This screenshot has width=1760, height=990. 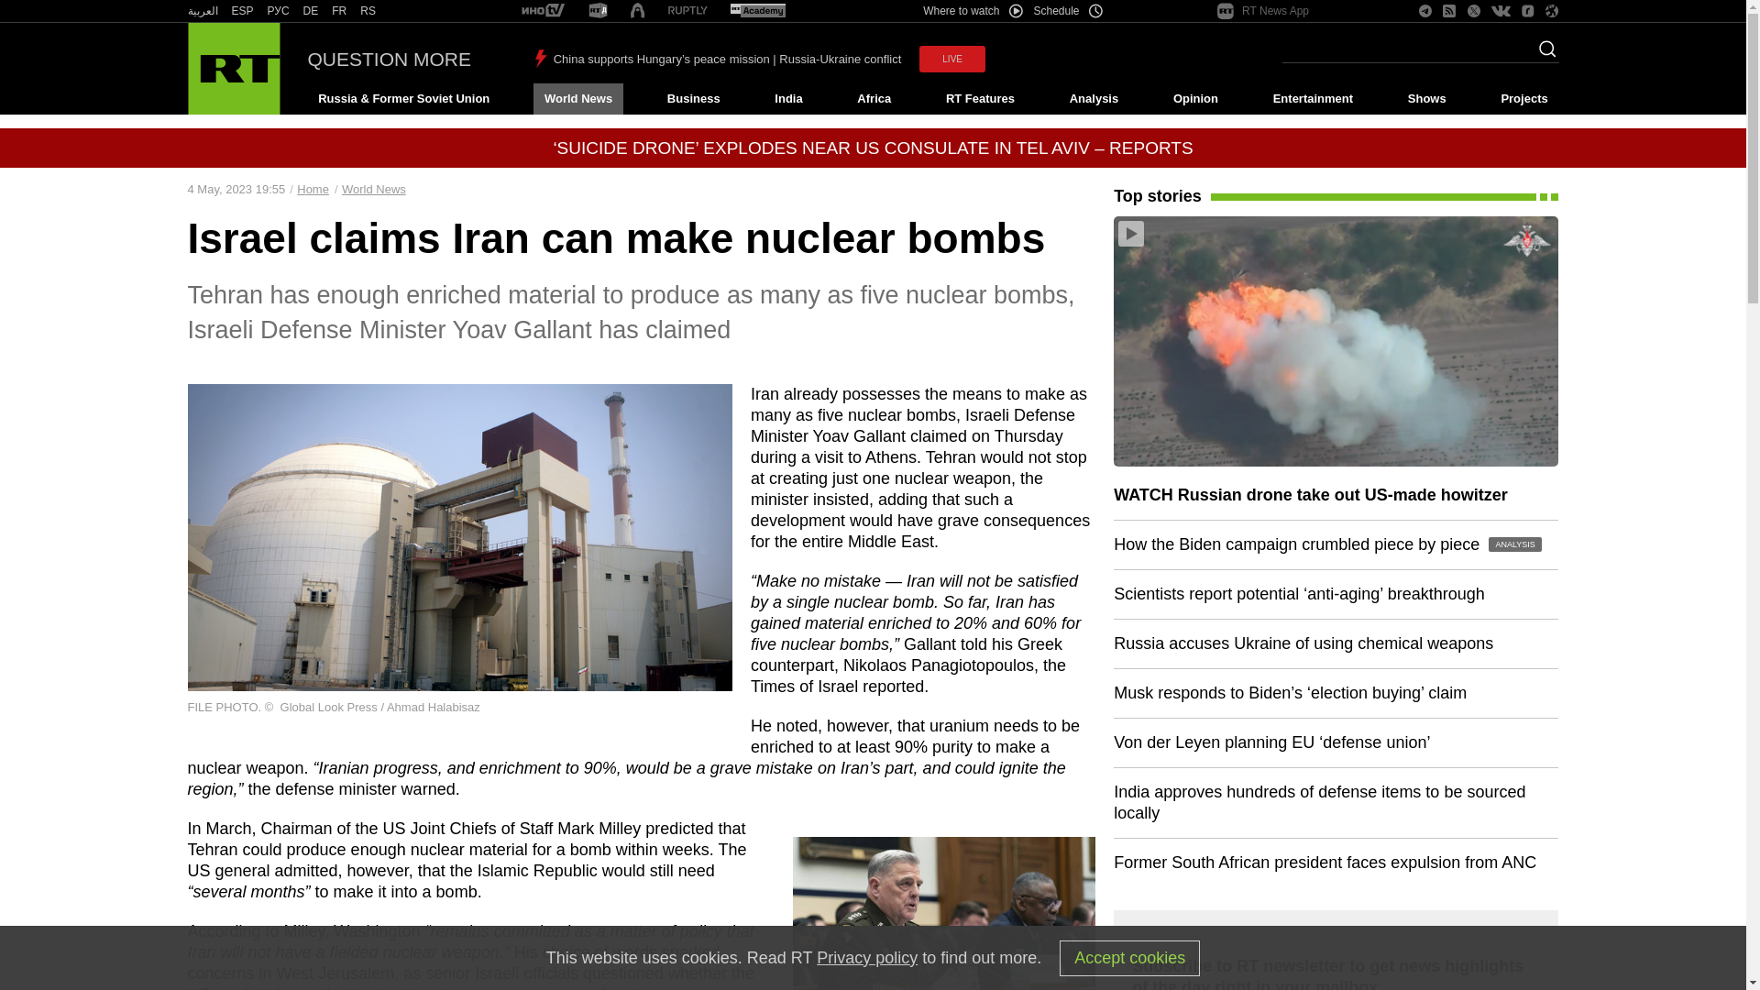 What do you see at coordinates (757, 11) in the screenshot?
I see `RT ` at bounding box center [757, 11].